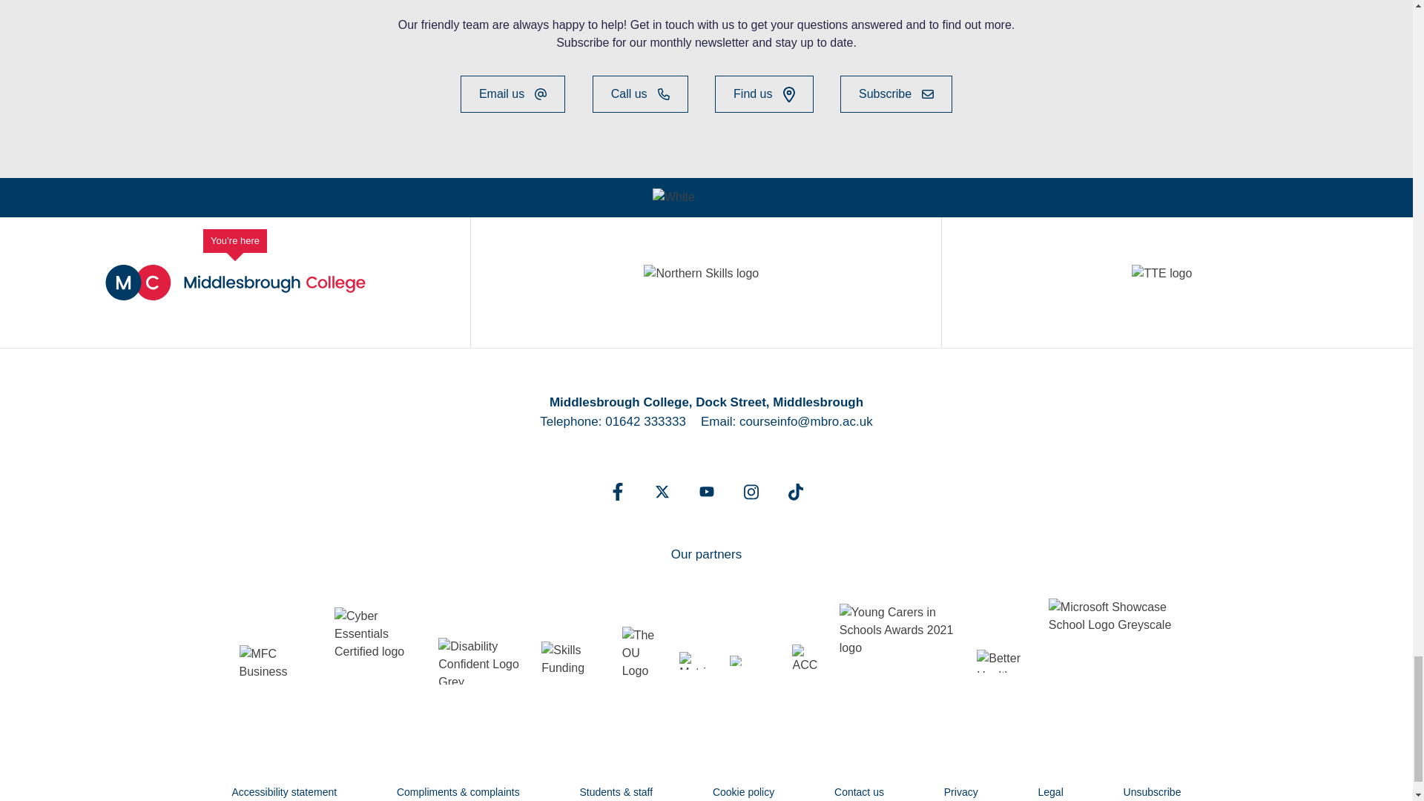 The image size is (1424, 801). Describe the element at coordinates (236, 283) in the screenshot. I see `Middlesbrough College logo` at that location.